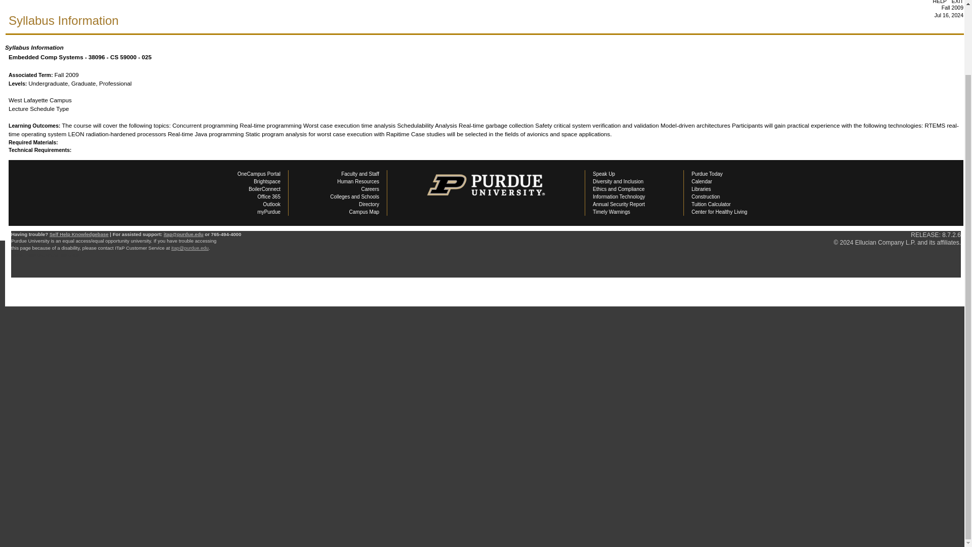 The image size is (972, 547). Describe the element at coordinates (618, 181) in the screenshot. I see `Diversity and Inclusion` at that location.